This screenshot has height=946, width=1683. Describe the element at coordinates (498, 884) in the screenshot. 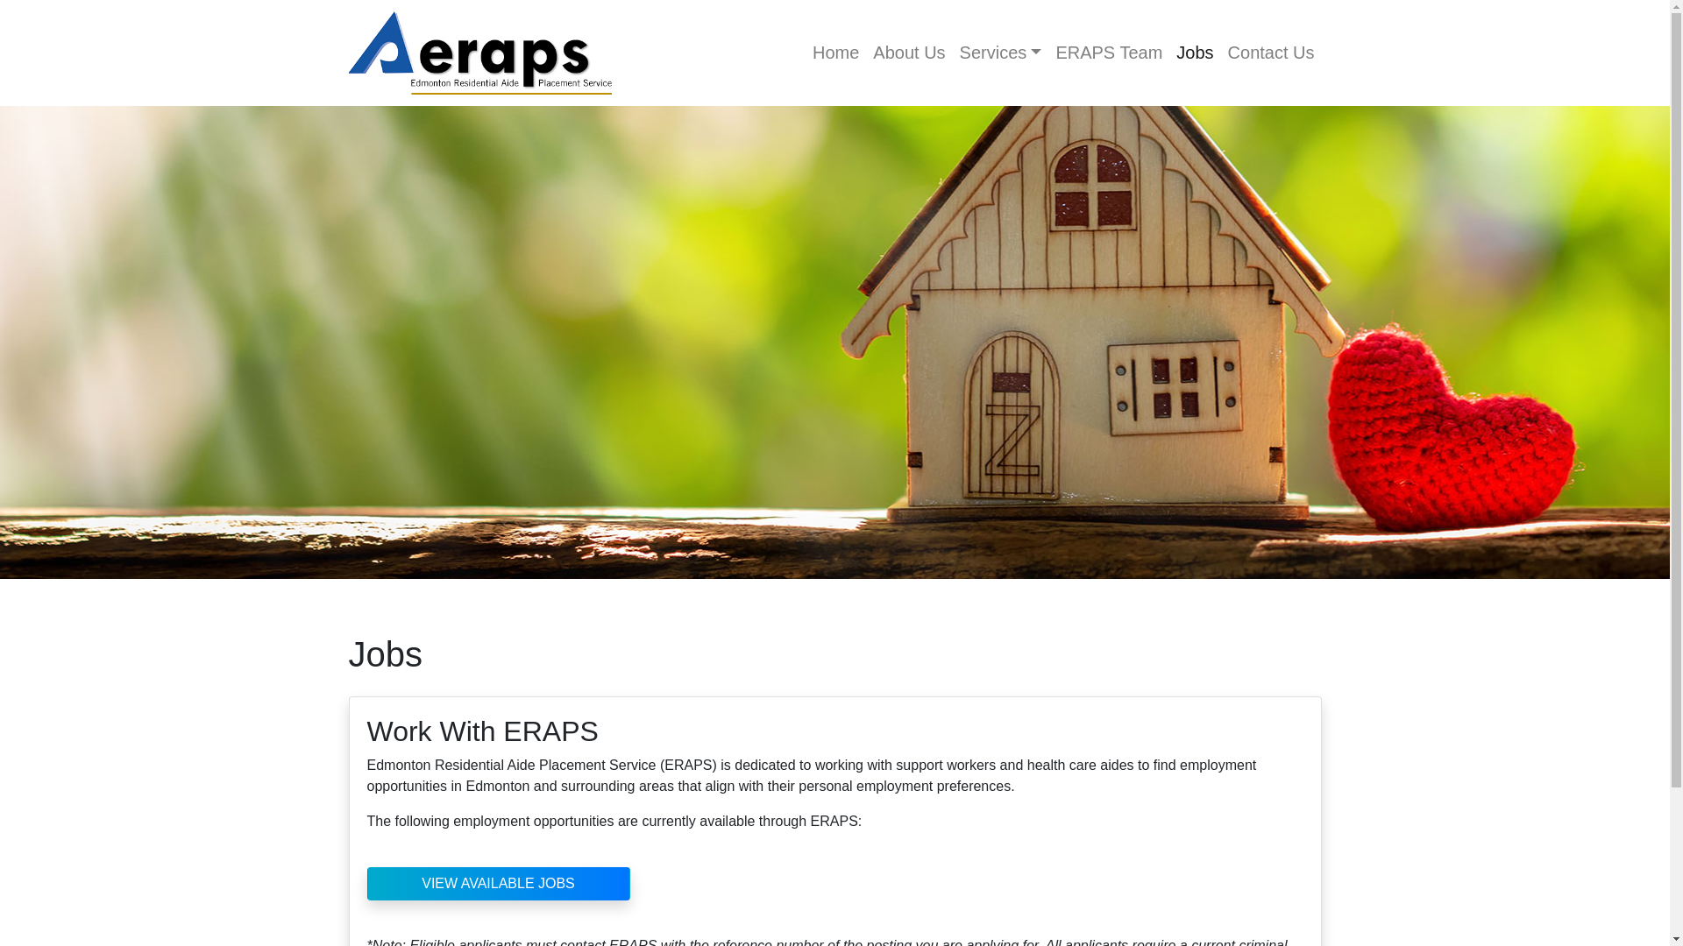

I see `VIEW AVAILABLE JOBS` at that location.